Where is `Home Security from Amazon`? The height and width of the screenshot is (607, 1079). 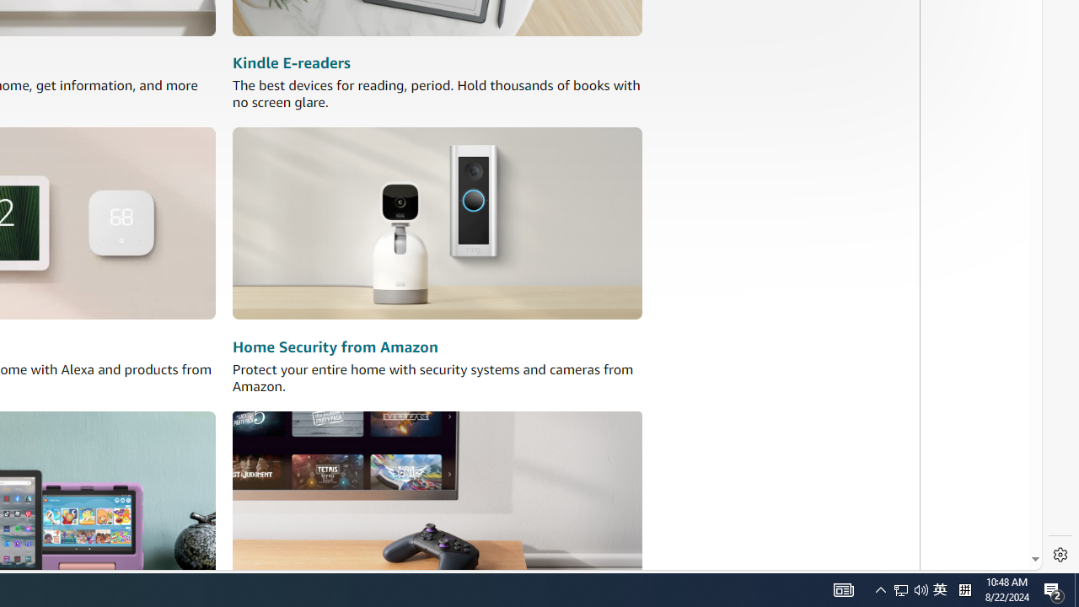 Home Security from Amazon is located at coordinates (335, 347).